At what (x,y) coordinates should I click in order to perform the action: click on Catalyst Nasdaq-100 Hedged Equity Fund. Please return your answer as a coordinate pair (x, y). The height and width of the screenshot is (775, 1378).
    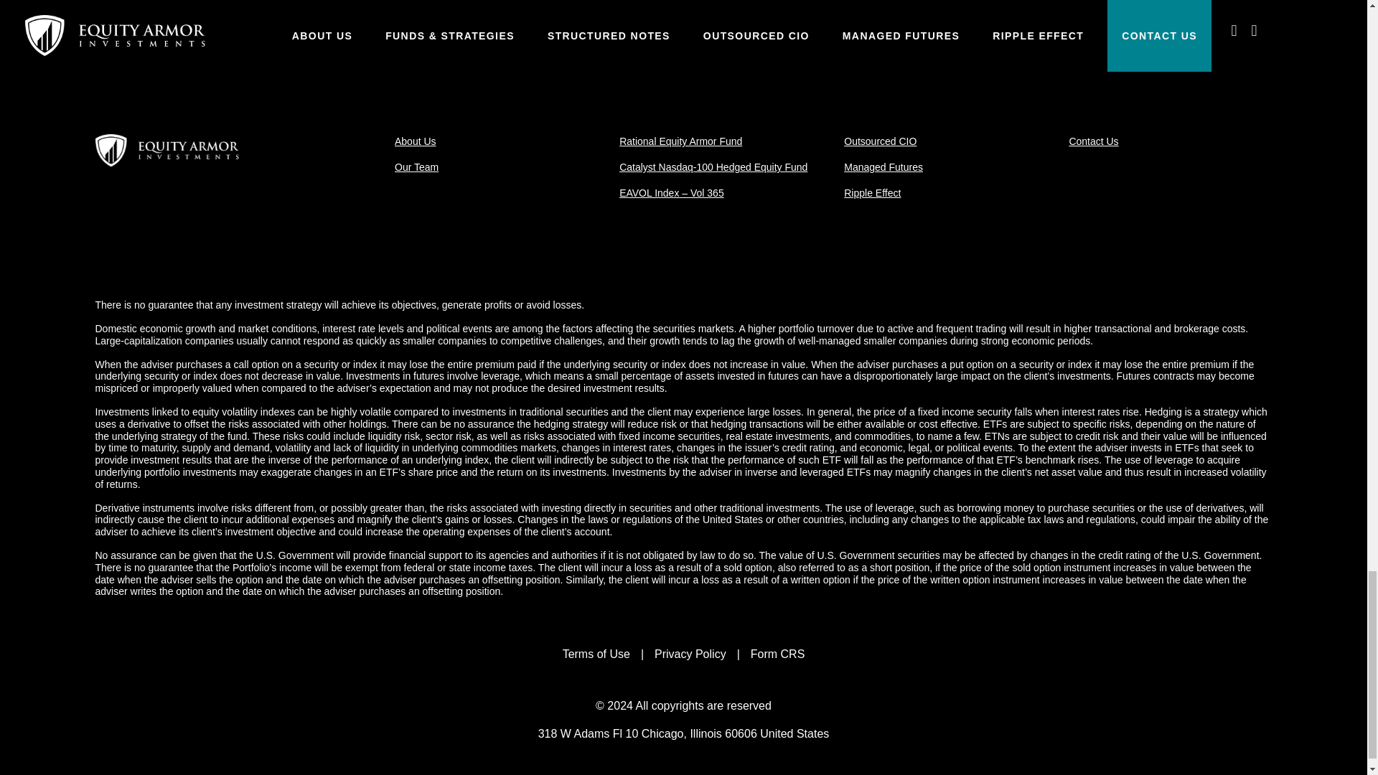
    Looking at the image, I should click on (713, 166).